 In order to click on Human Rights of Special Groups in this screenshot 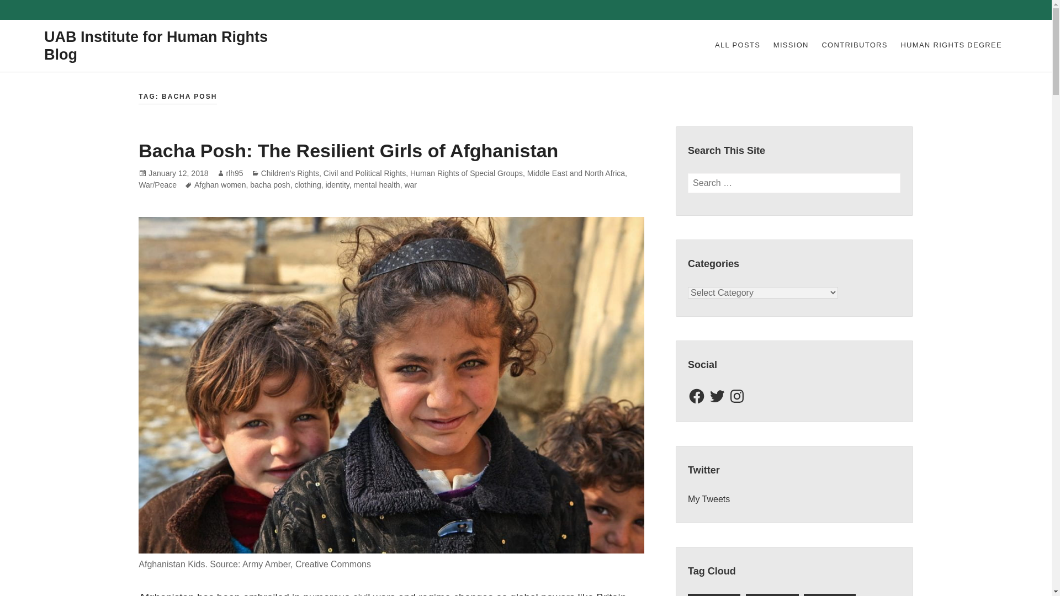, I will do `click(466, 173)`.